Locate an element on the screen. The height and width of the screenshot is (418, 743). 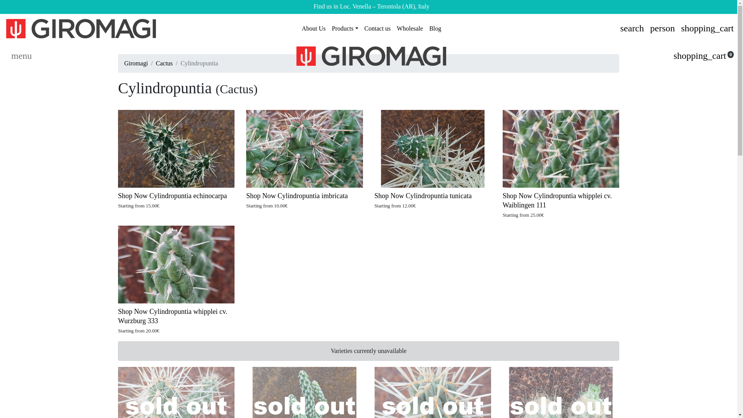
menu is located at coordinates (21, 56).